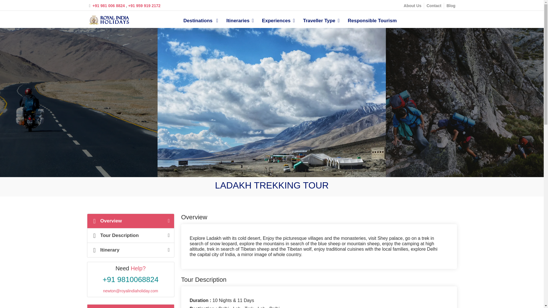  Describe the element at coordinates (110, 20) in the screenshot. I see `City tours travel template` at that location.